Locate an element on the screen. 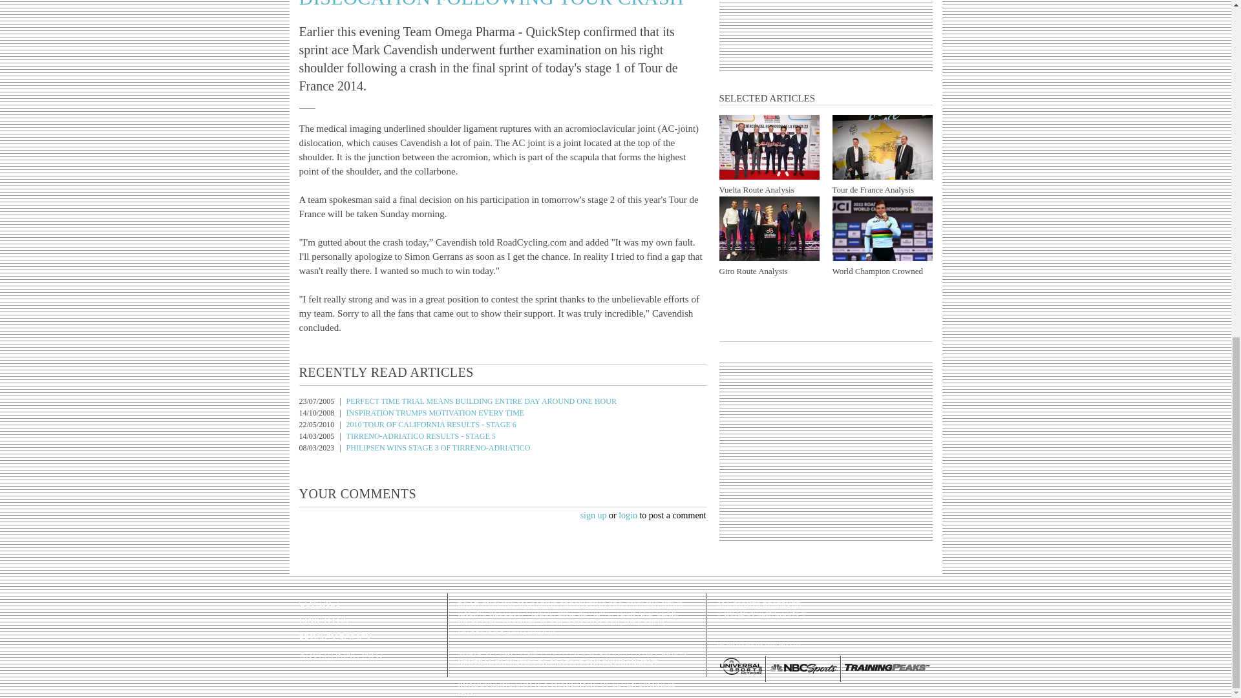 The height and width of the screenshot is (698, 1241). 2010 TOUR OF CALIFORNIA RESULTS - STAGE 6 is located at coordinates (430, 425).